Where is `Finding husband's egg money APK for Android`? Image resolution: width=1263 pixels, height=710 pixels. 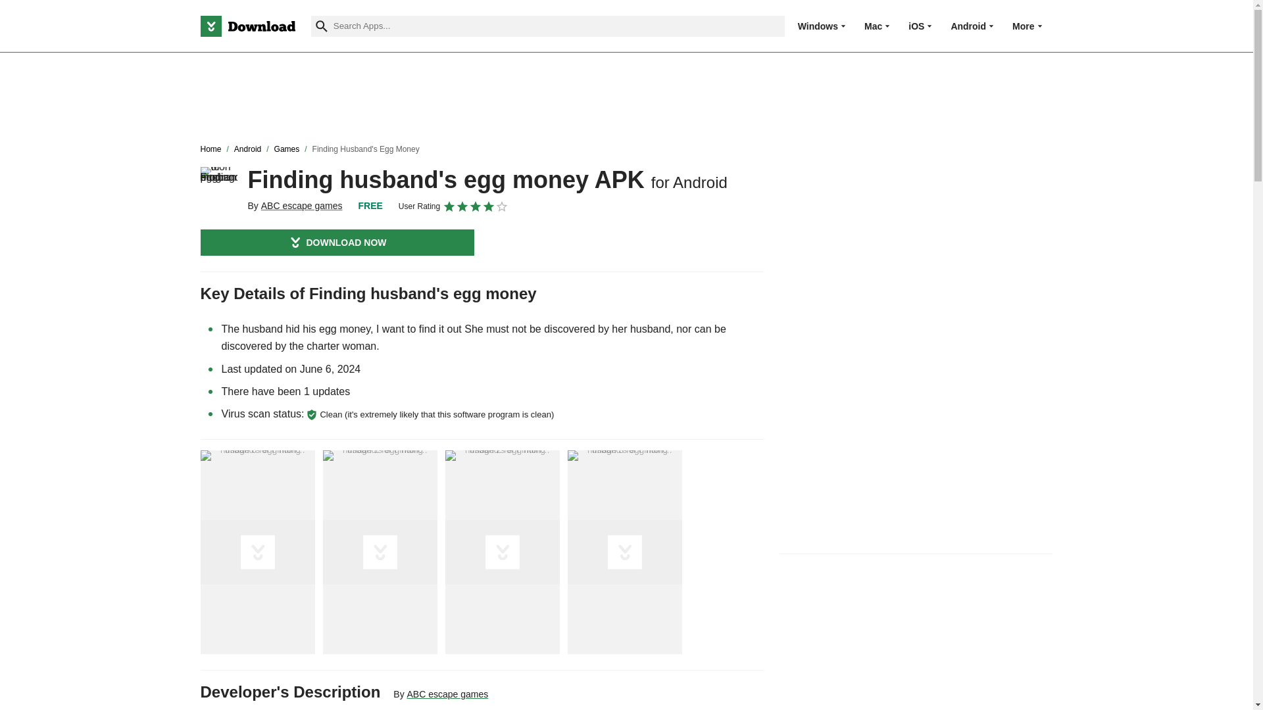 Finding husband's egg money APK for Android is located at coordinates (218, 185).